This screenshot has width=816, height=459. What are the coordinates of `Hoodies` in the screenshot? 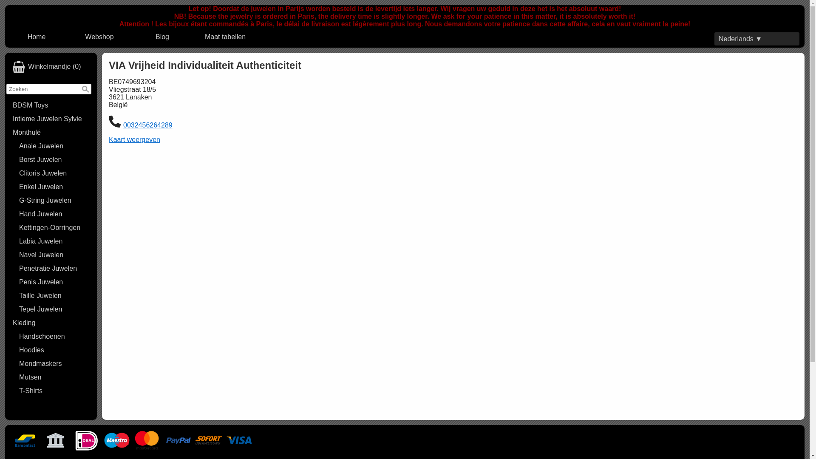 It's located at (54, 350).